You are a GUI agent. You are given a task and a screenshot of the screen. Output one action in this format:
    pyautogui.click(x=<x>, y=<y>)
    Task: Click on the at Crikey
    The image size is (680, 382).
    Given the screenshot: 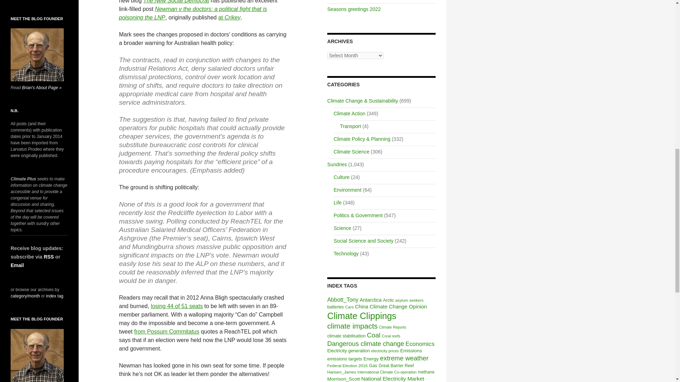 What is the action you would take?
    pyautogui.click(x=229, y=18)
    